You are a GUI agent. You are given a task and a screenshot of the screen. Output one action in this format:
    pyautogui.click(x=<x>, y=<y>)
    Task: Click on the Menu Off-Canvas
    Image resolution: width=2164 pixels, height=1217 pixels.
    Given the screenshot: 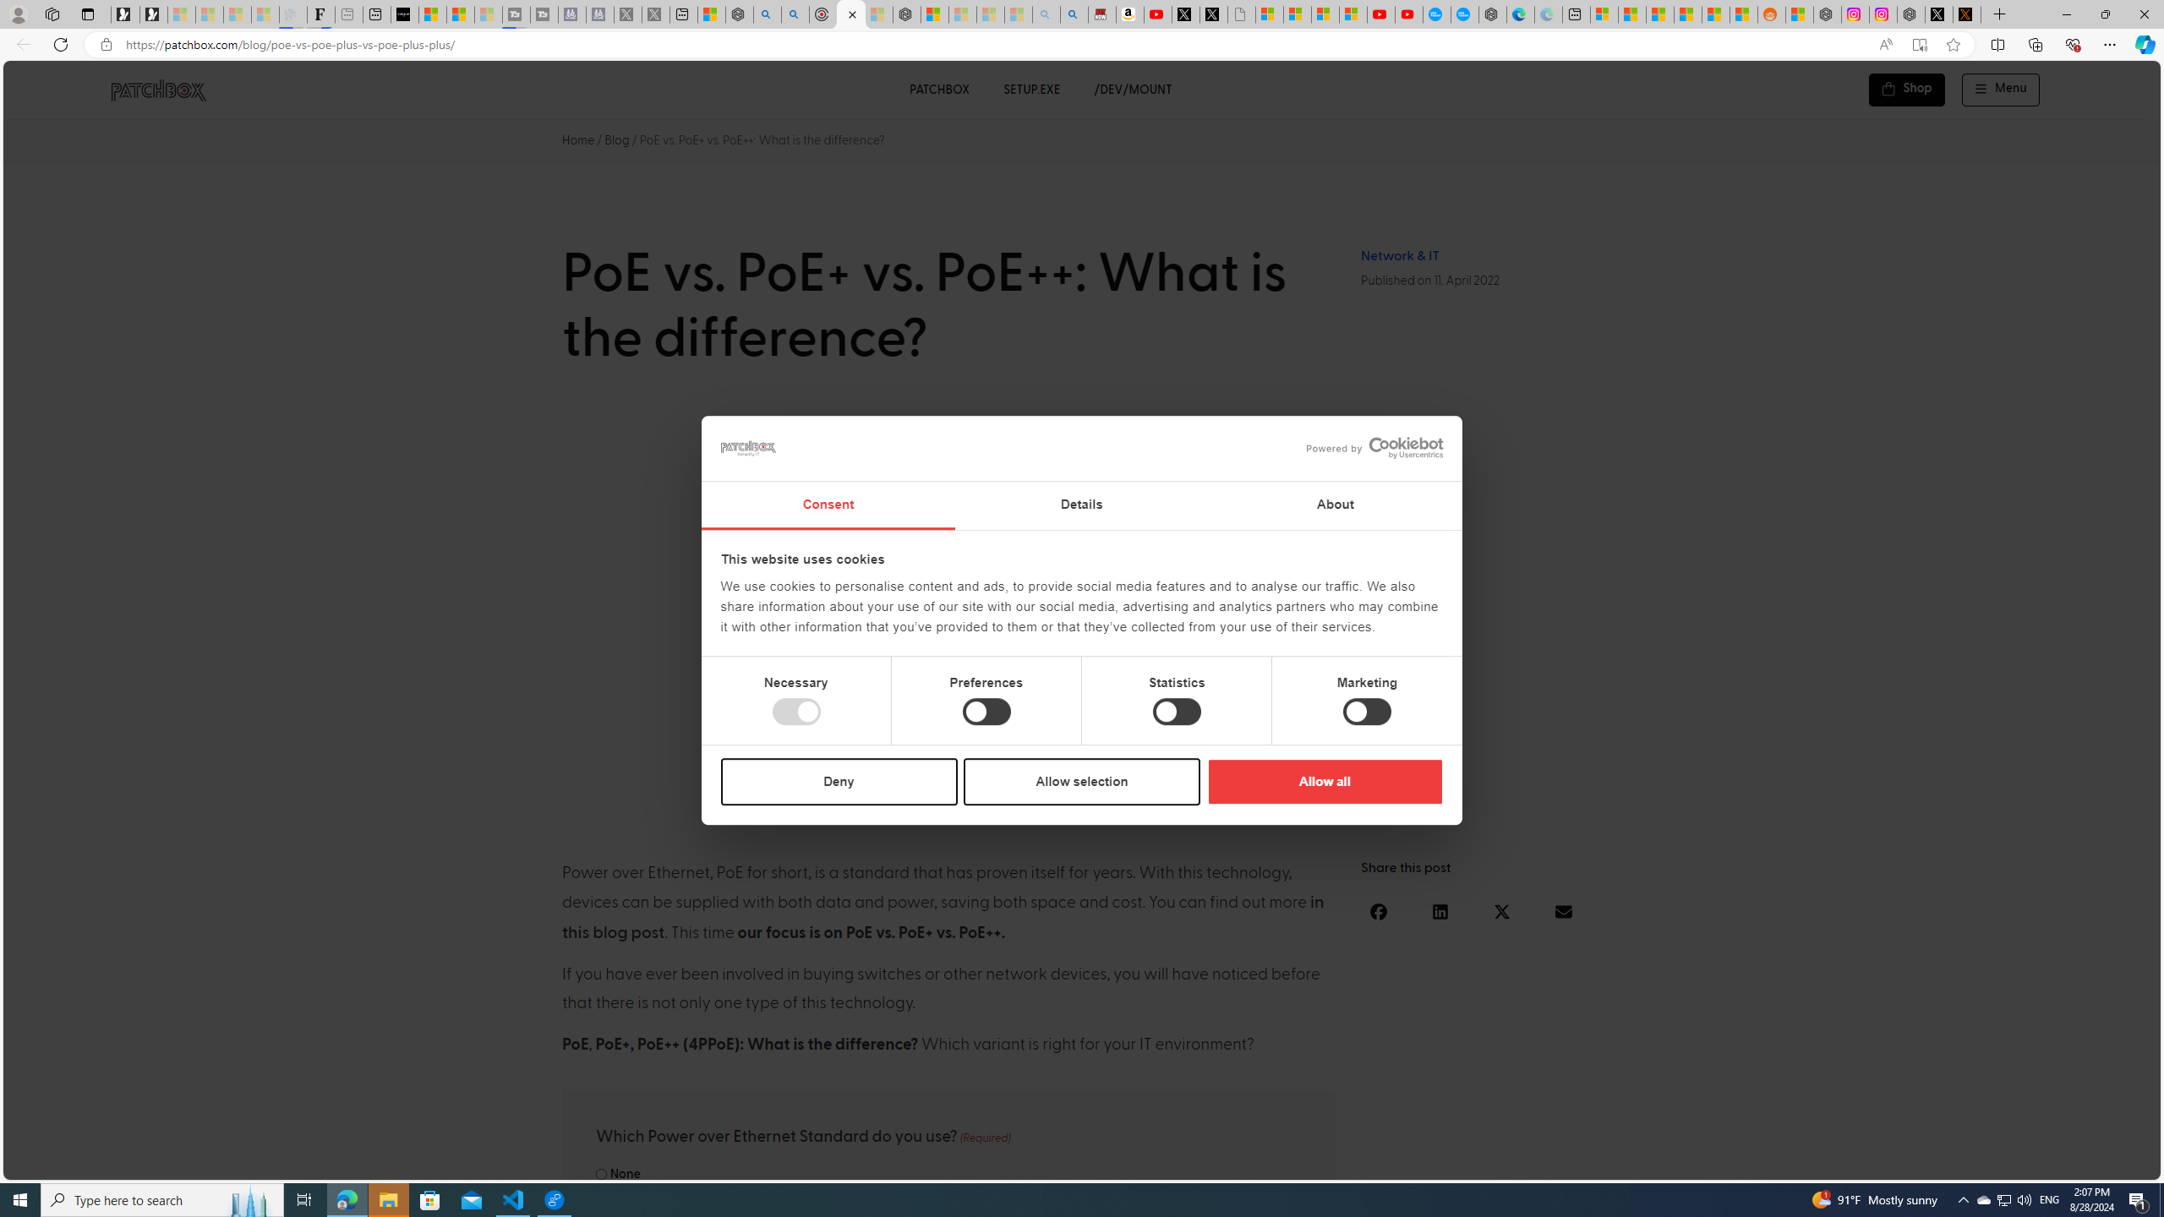 What is the action you would take?
    pyautogui.click(x=2002, y=90)
    